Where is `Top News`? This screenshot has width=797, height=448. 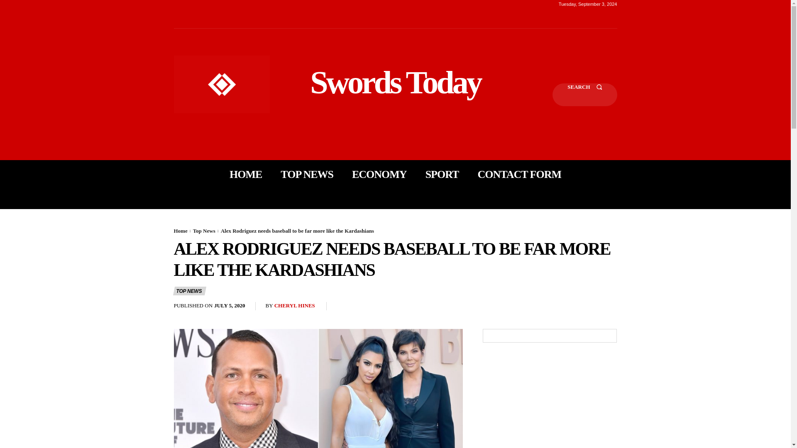
Top News is located at coordinates (204, 231).